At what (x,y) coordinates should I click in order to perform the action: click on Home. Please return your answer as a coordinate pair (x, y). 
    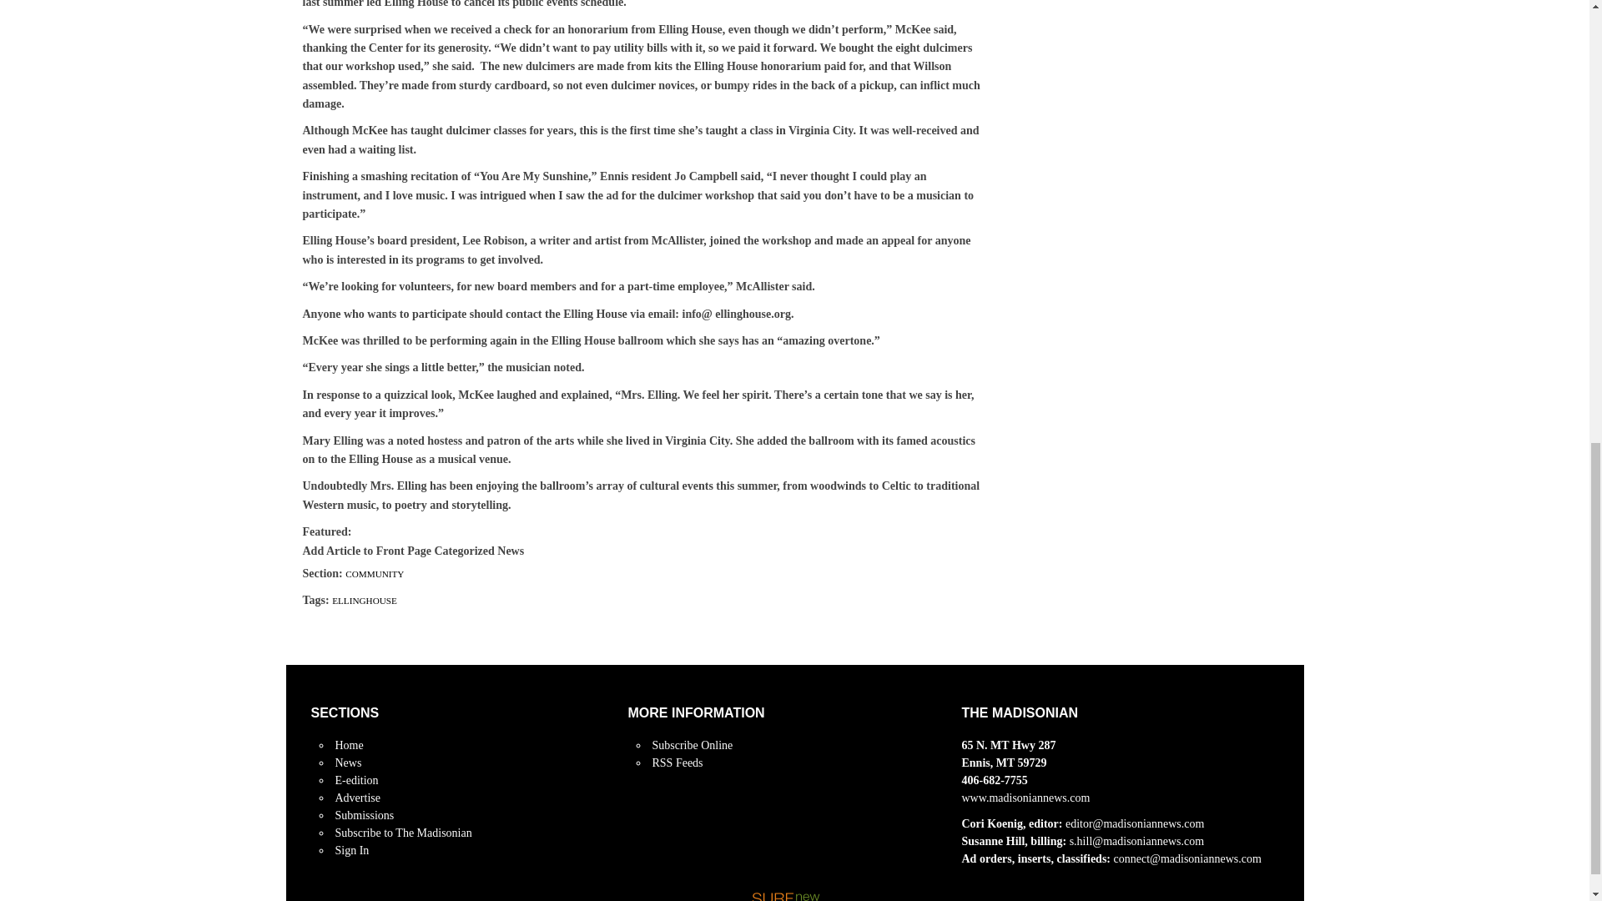
    Looking at the image, I should click on (349, 744).